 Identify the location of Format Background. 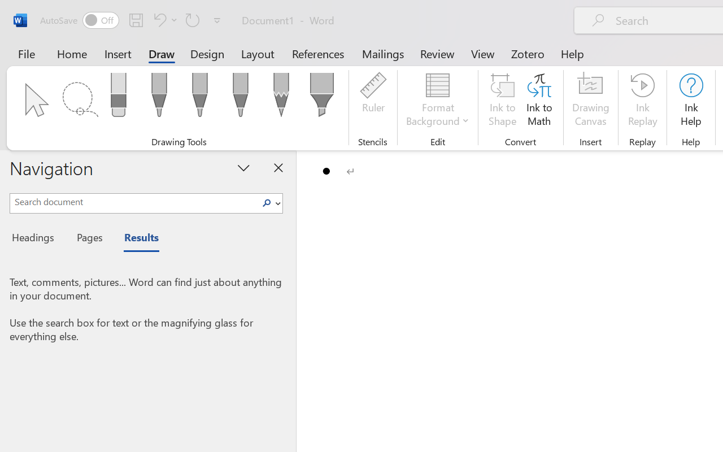
(437, 102).